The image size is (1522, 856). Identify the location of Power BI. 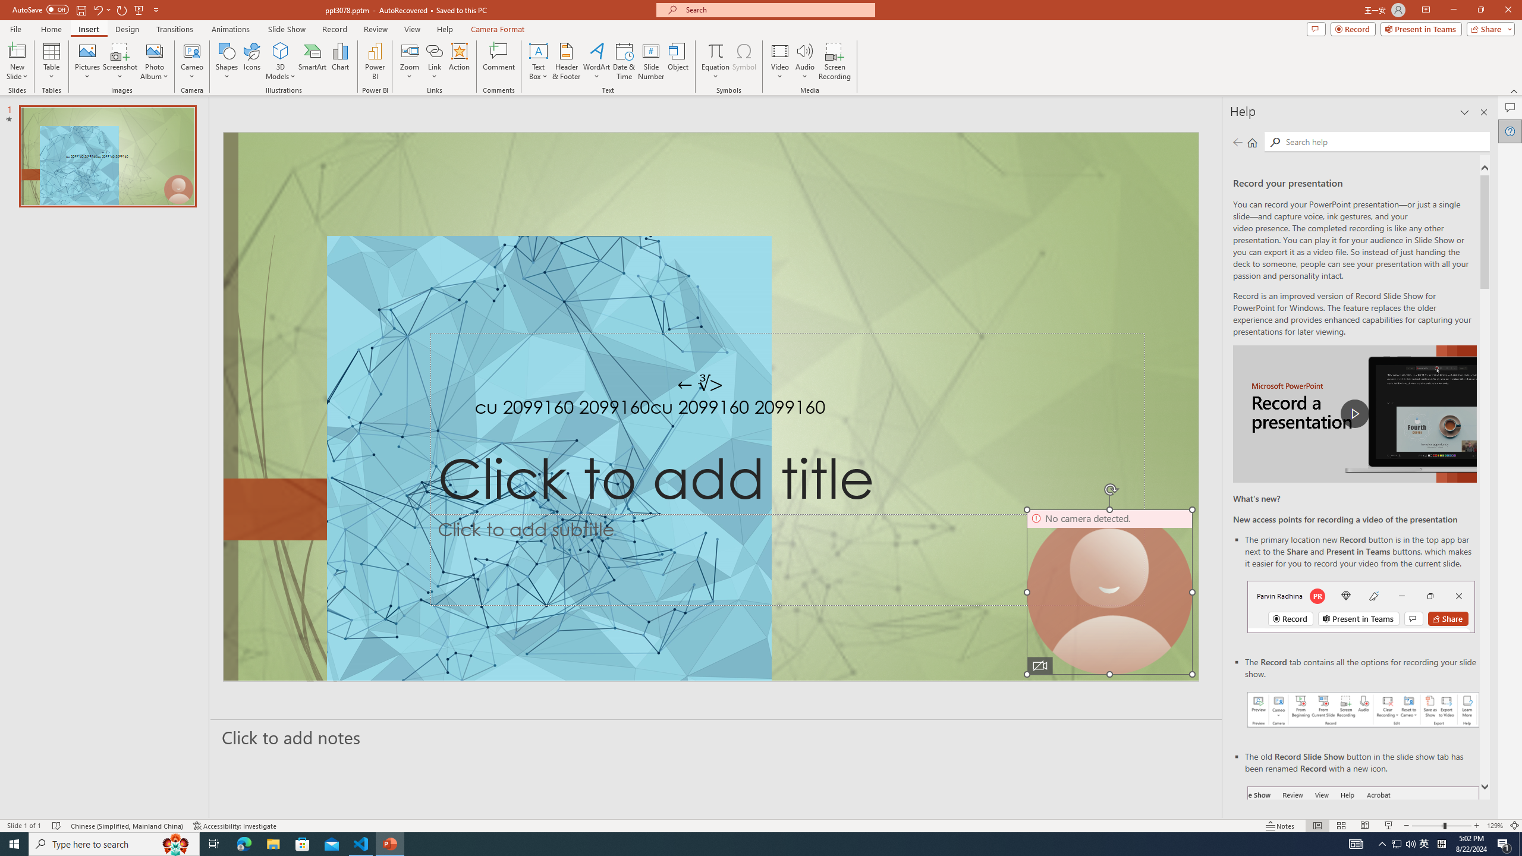
(375, 61).